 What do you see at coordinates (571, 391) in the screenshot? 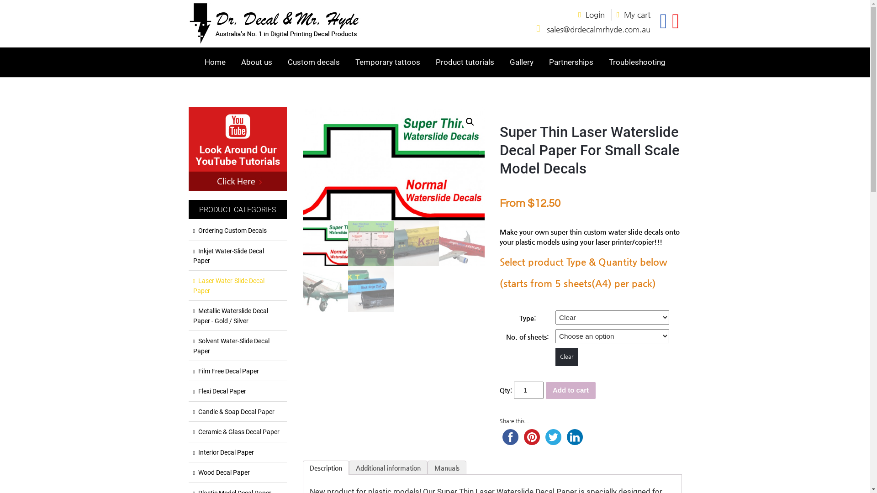
I see `Add to cart` at bounding box center [571, 391].